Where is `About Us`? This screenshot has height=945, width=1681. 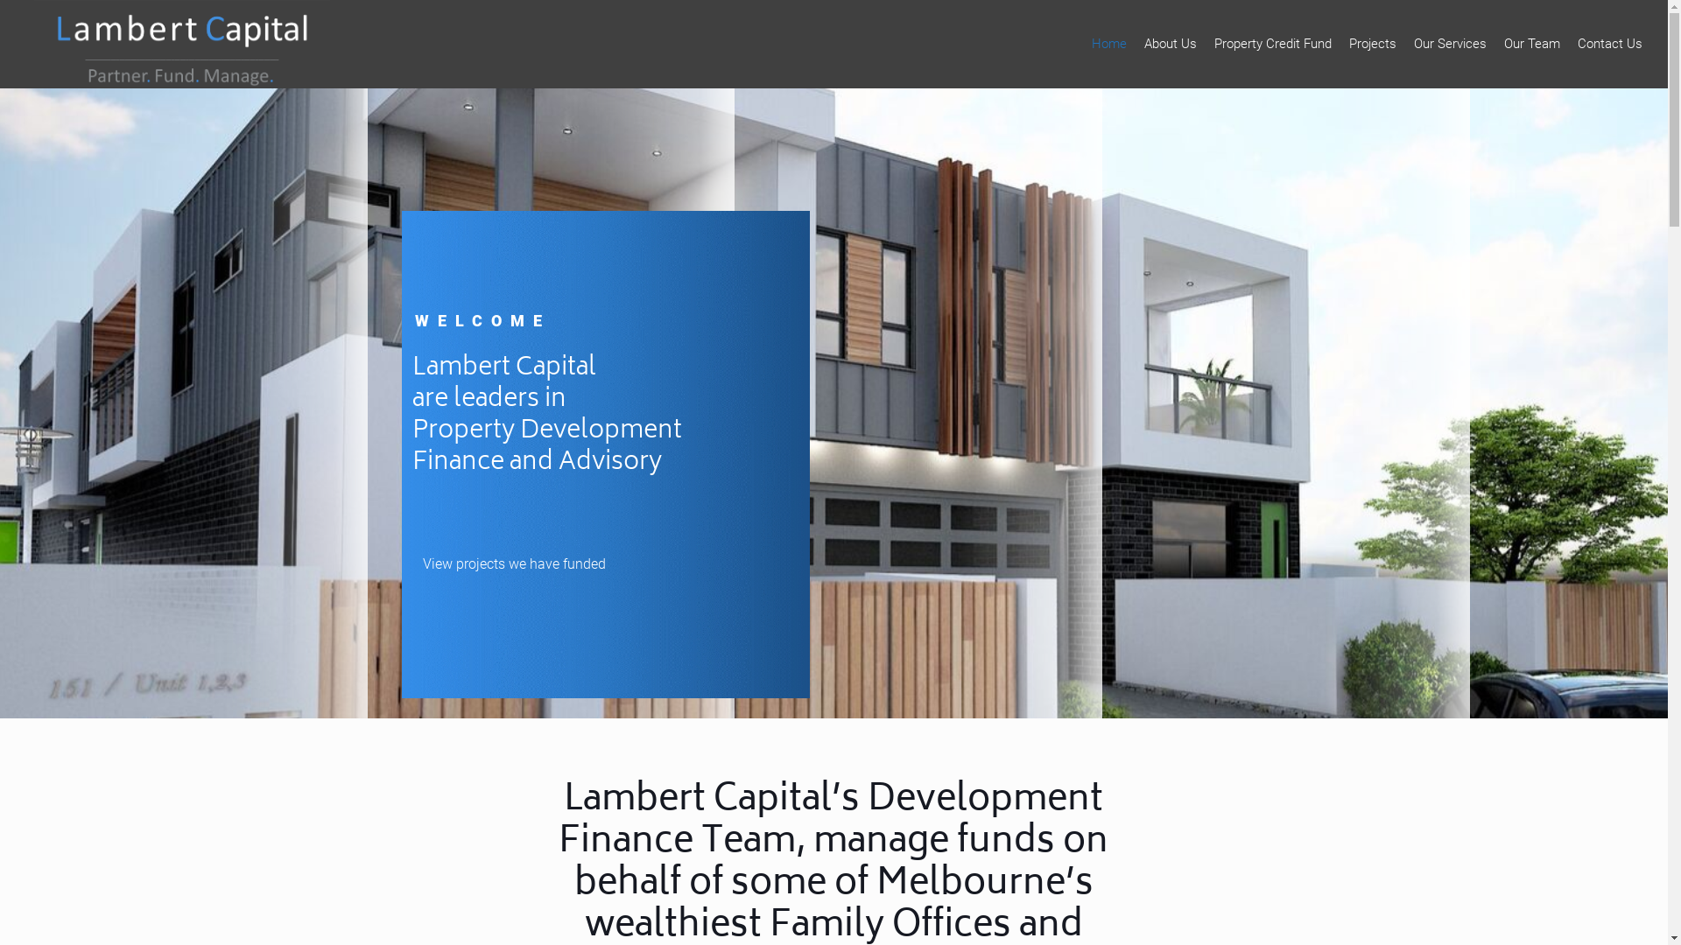 About Us is located at coordinates (1171, 44).